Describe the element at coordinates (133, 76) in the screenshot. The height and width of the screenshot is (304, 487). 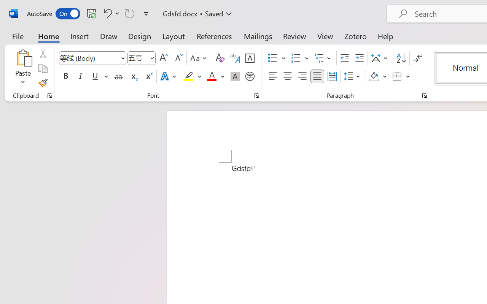
I see `Subscript` at that location.